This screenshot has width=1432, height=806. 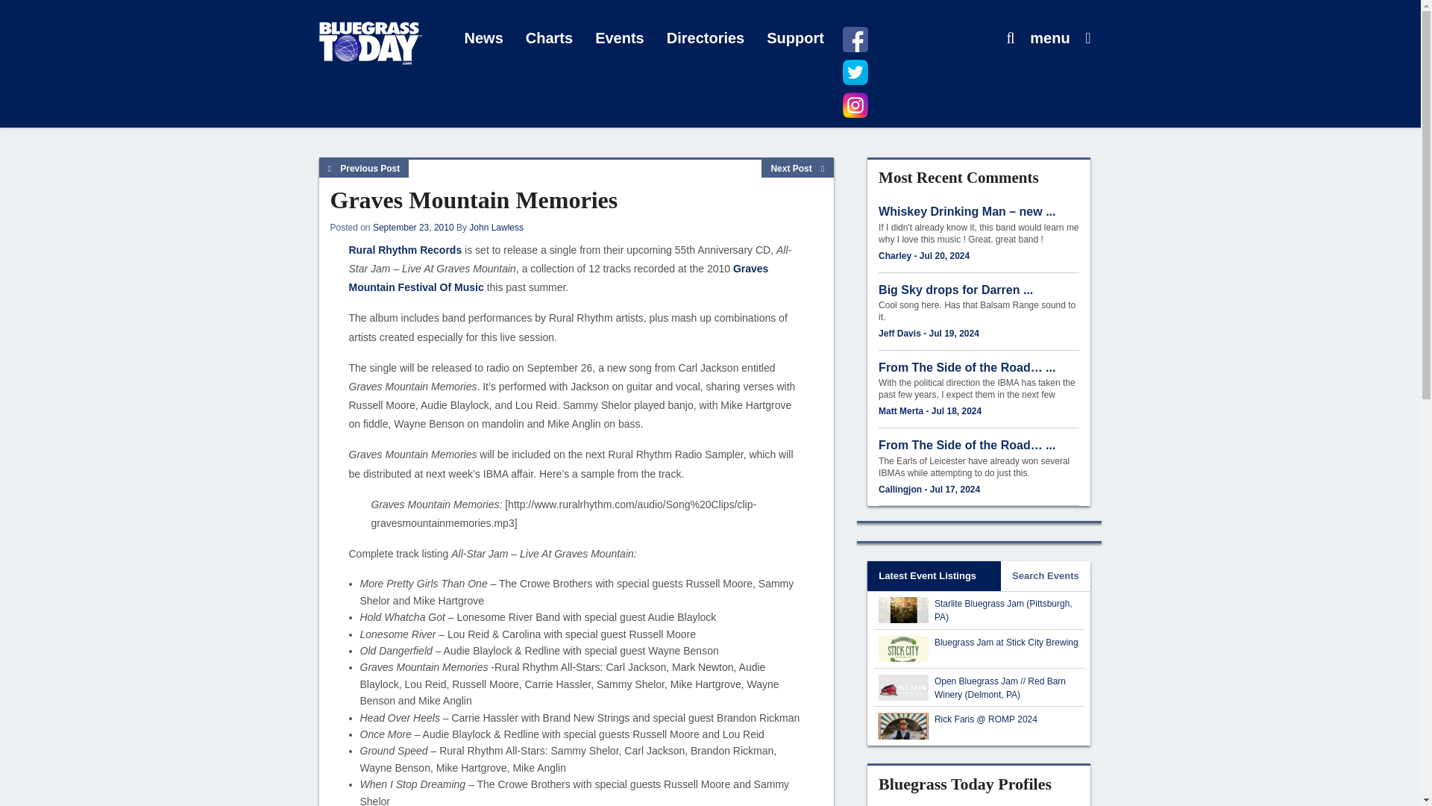 What do you see at coordinates (559, 278) in the screenshot?
I see `Visit Graves Mountain online` at bounding box center [559, 278].